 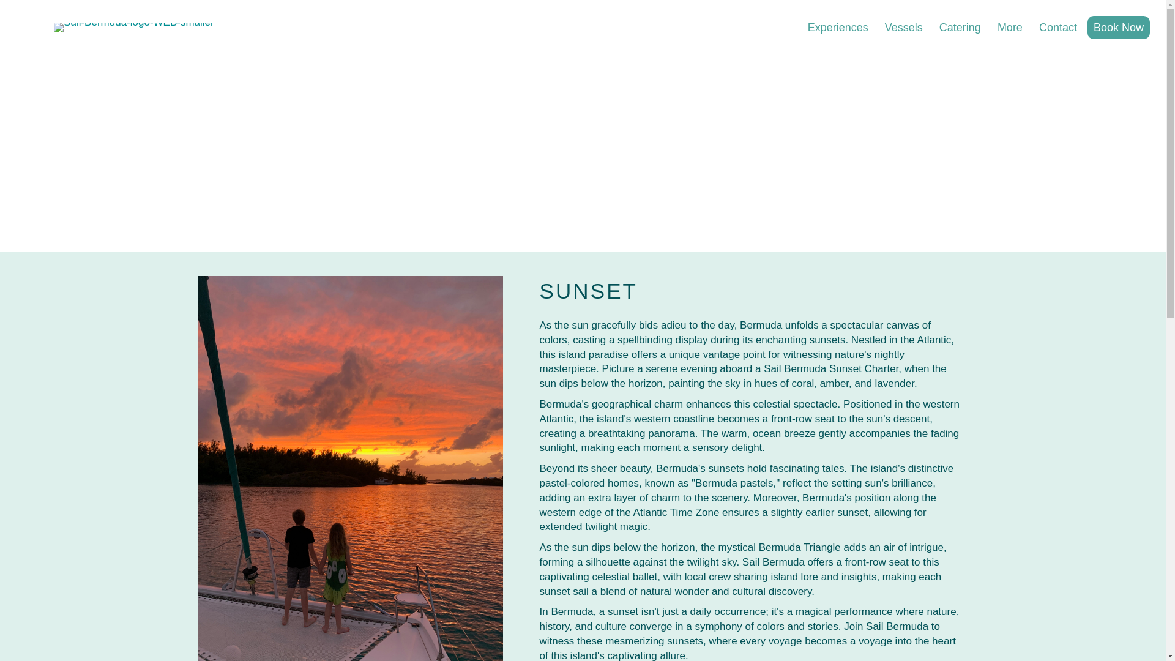 I want to click on Sail-Bermuda-logo-WEB-smaller, so click(x=133, y=27).